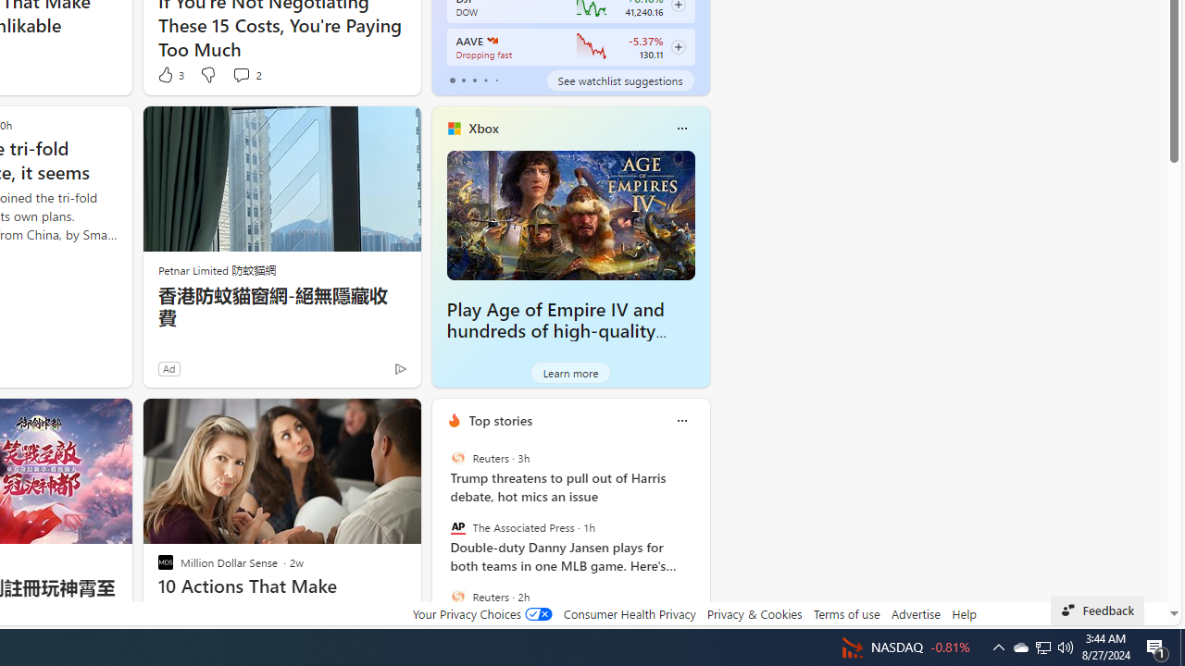  I want to click on next, so click(700, 539).